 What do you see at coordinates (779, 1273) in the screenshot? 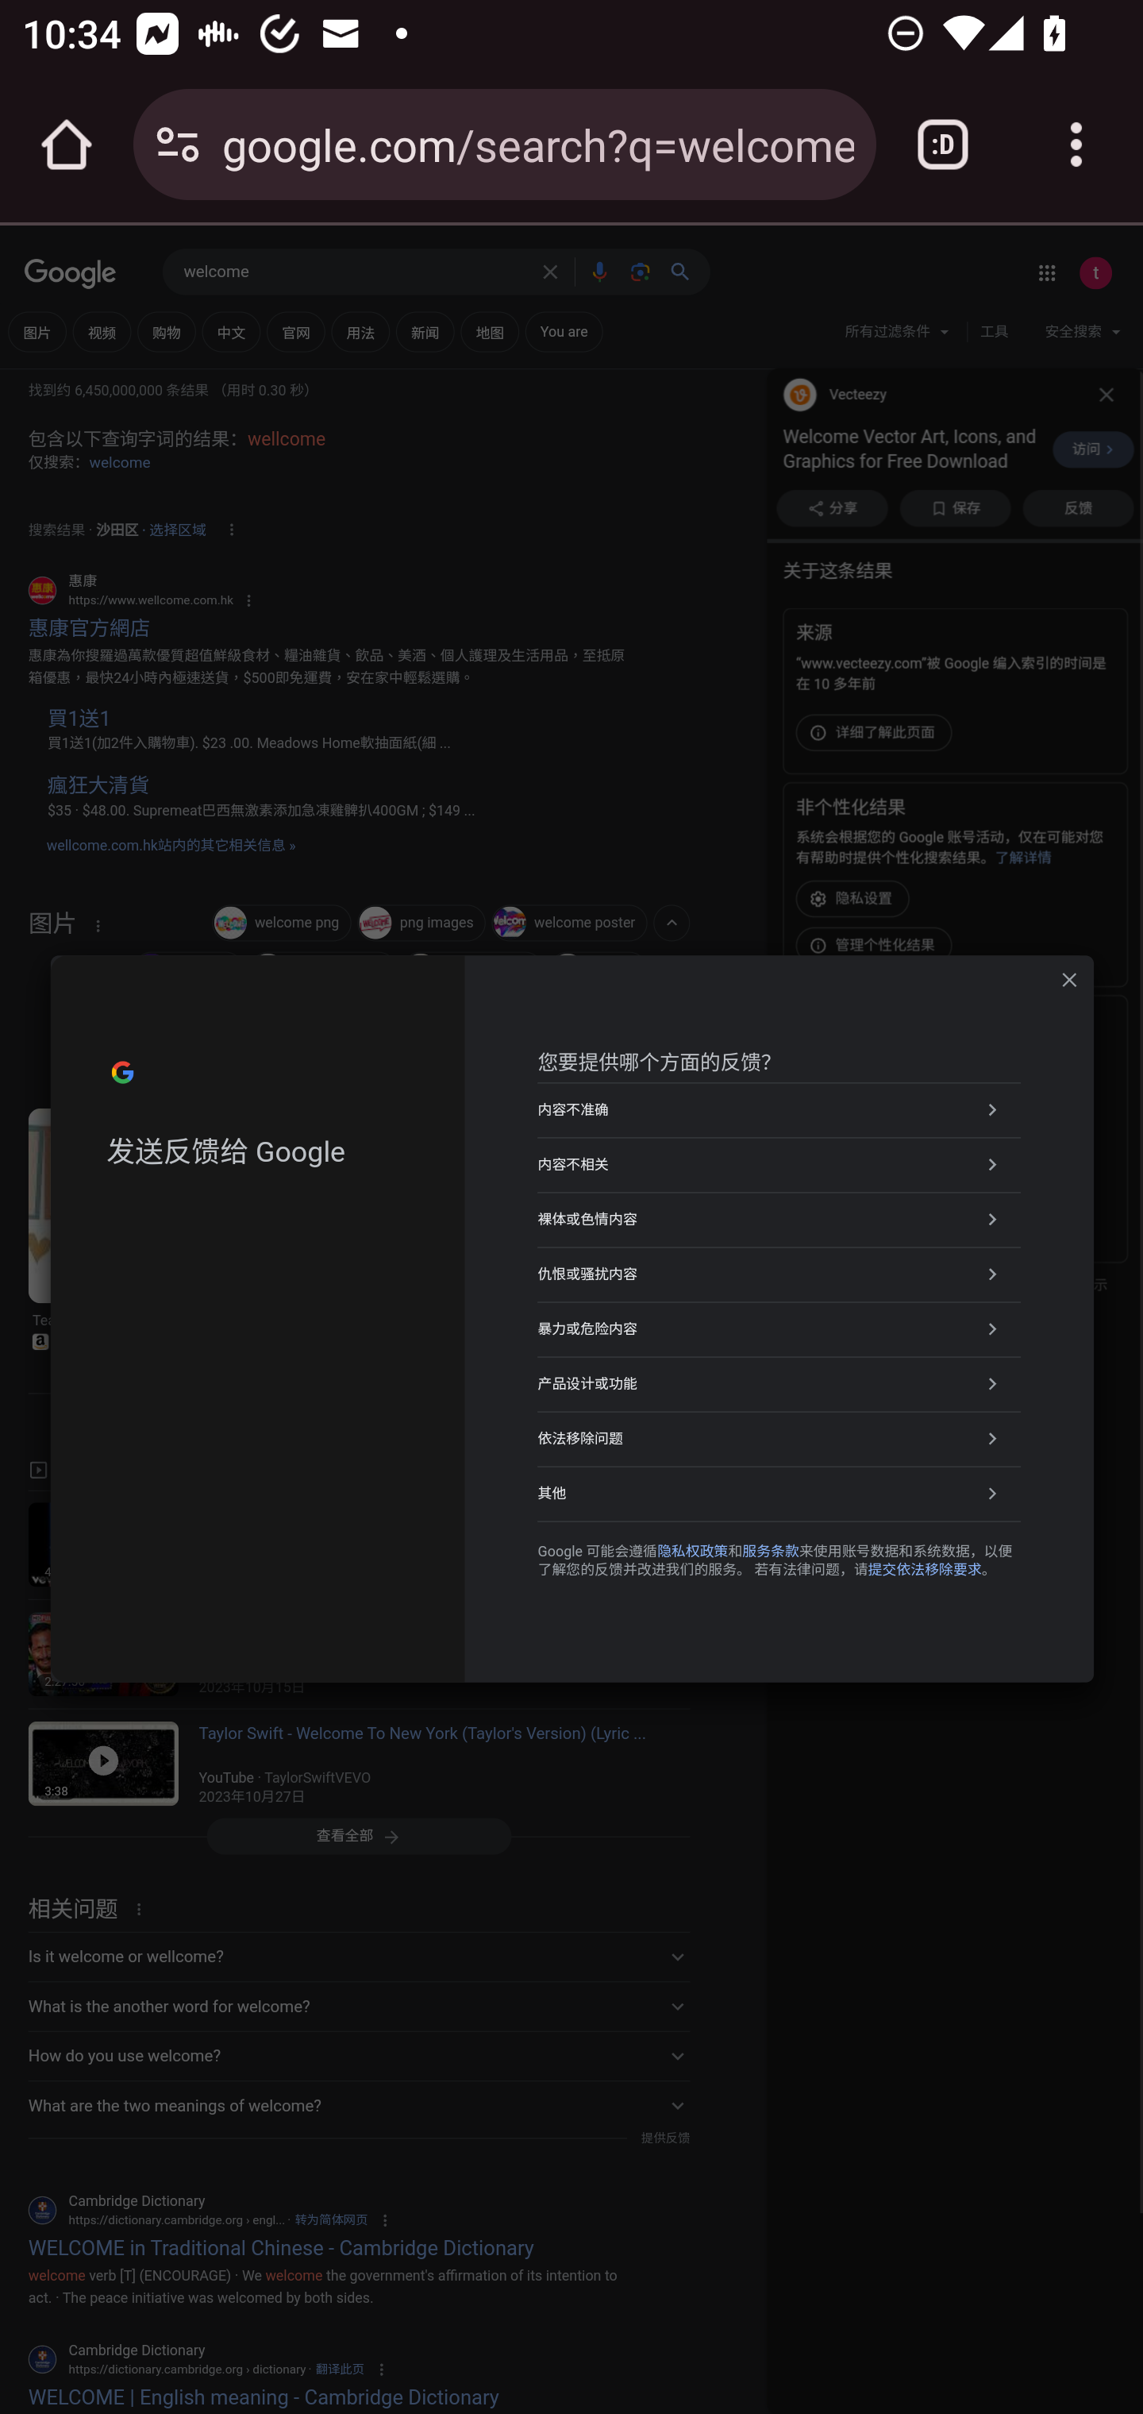
I see `仇恨或骚扰内容` at bounding box center [779, 1273].